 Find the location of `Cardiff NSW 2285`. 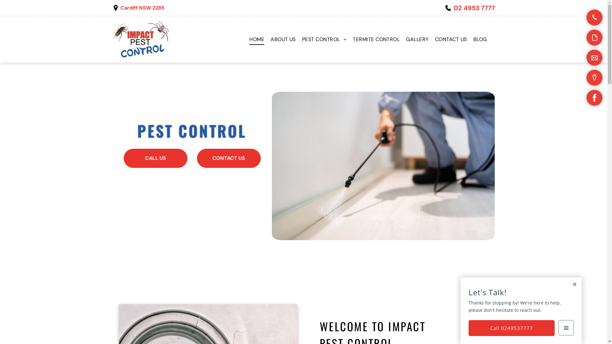

Cardiff NSW 2285 is located at coordinates (142, 8).